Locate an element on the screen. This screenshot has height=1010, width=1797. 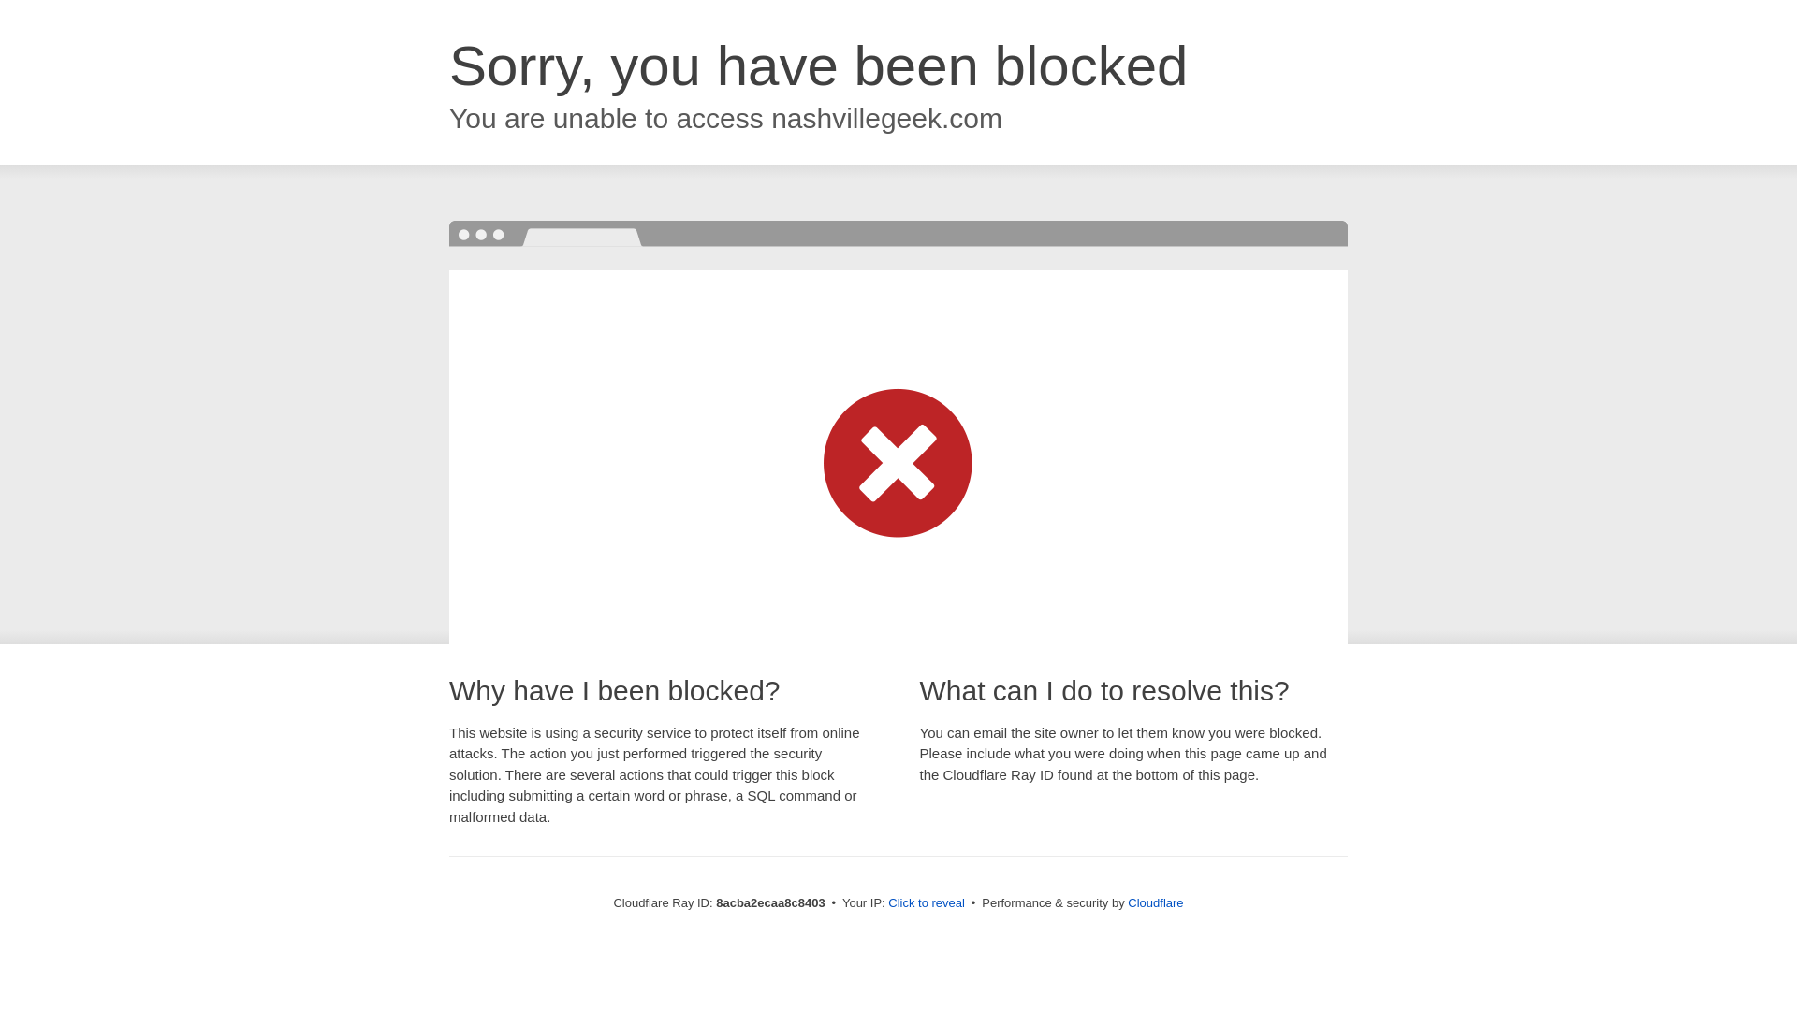
Cloudflare is located at coordinates (1155, 902).